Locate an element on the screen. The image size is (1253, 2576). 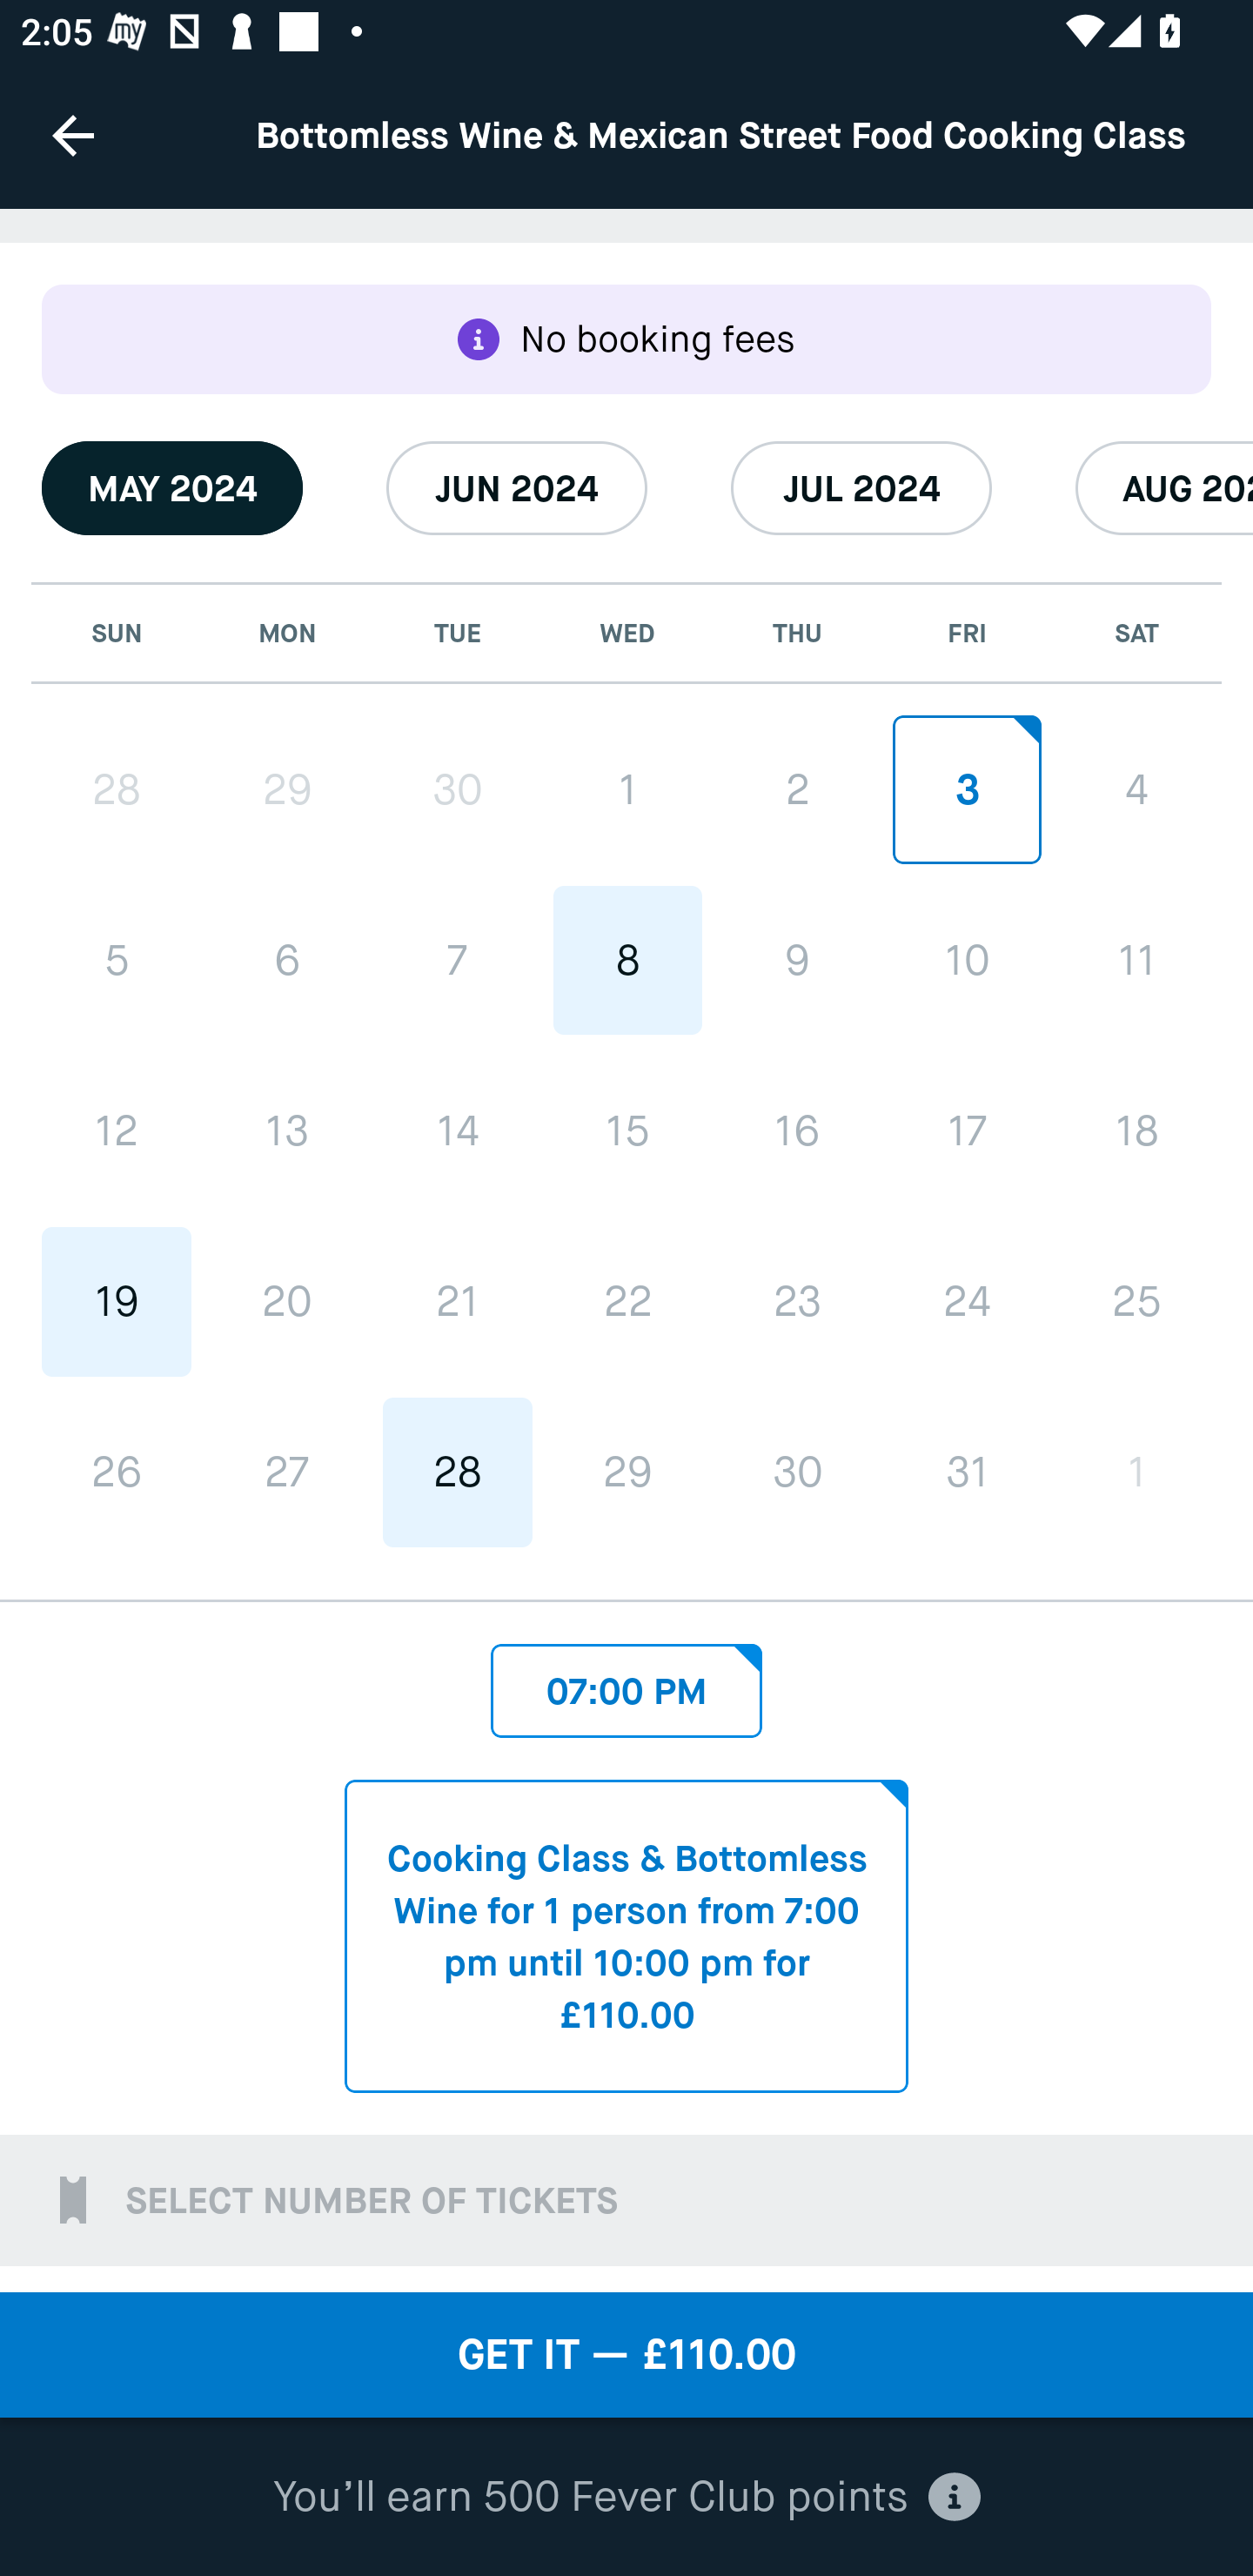
31 is located at coordinates (966, 1472).